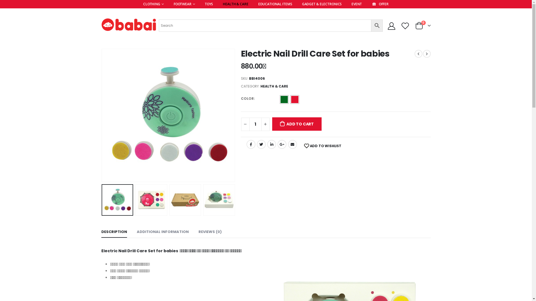 The height and width of the screenshot is (301, 536). What do you see at coordinates (282, 144) in the screenshot?
I see `Google +` at bounding box center [282, 144].